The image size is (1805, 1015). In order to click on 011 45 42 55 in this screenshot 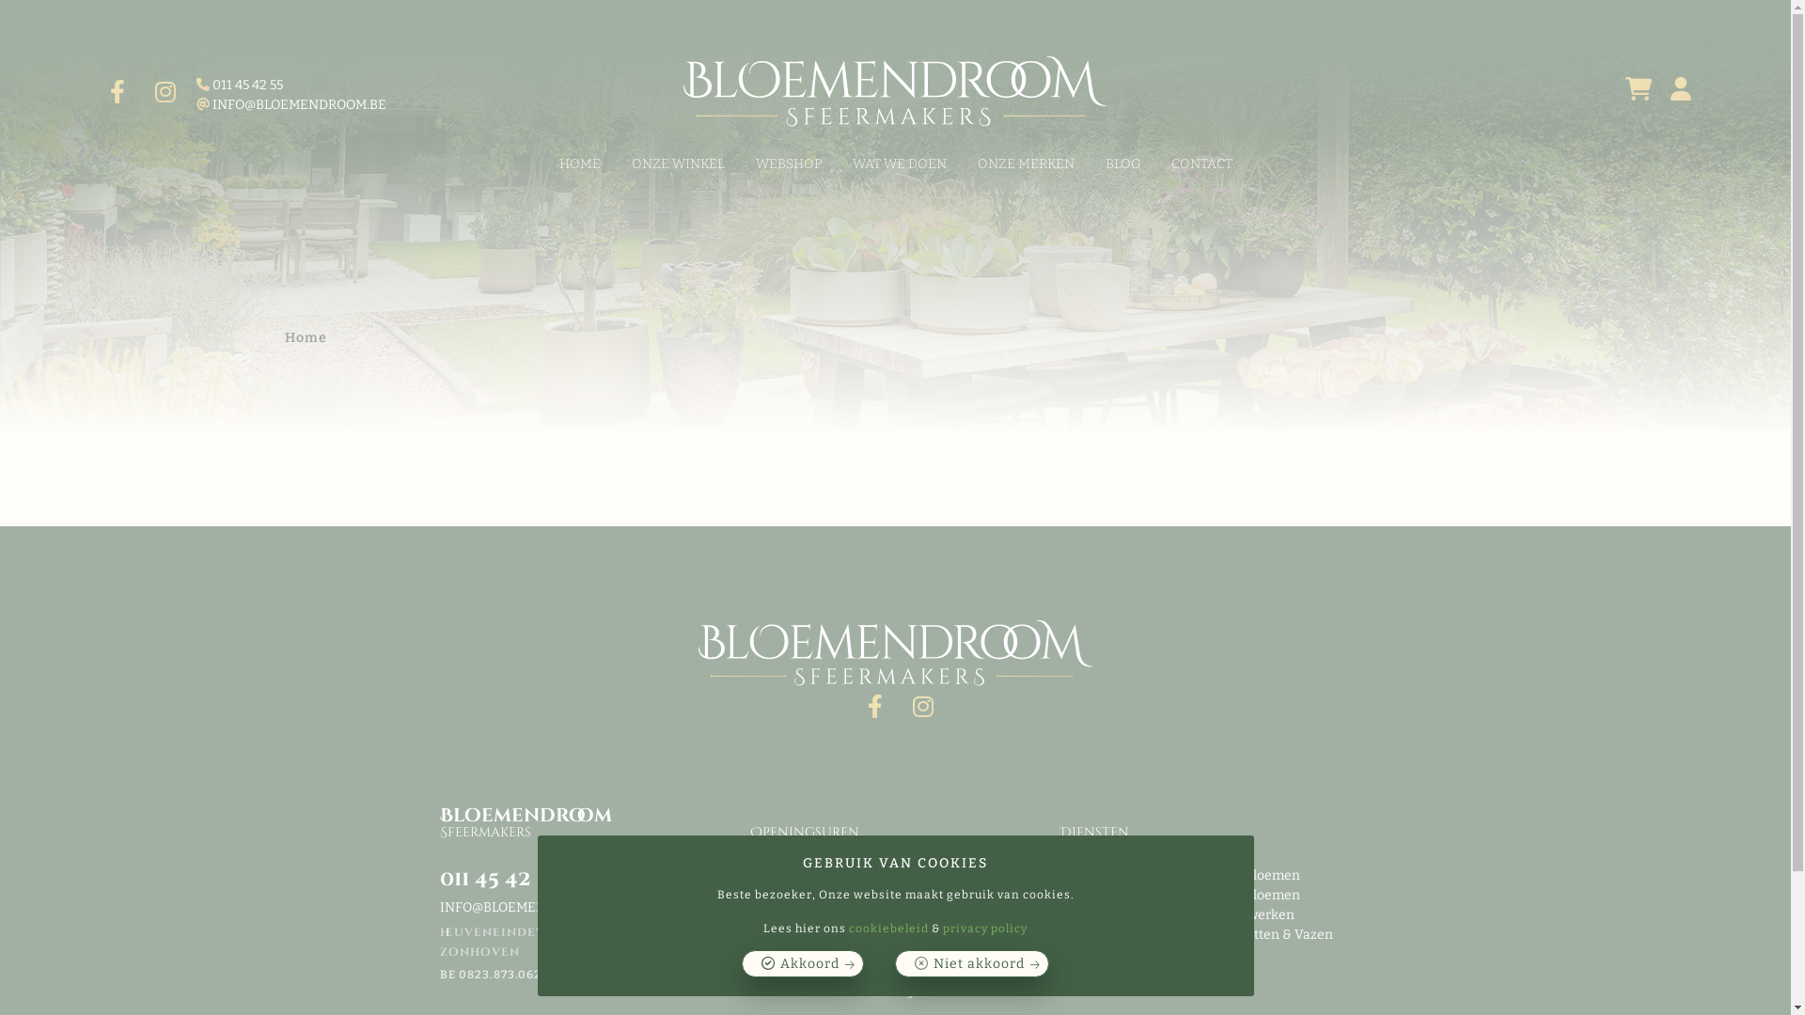, I will do `click(288, 85)`.